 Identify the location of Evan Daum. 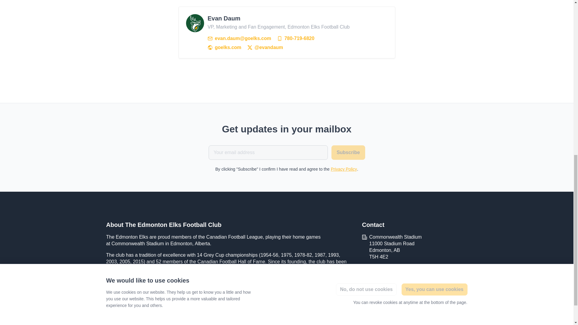
(195, 23).